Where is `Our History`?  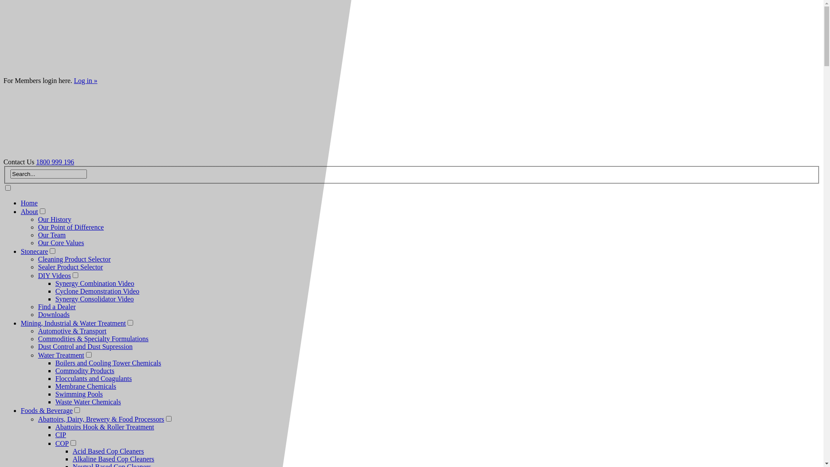
Our History is located at coordinates (54, 220).